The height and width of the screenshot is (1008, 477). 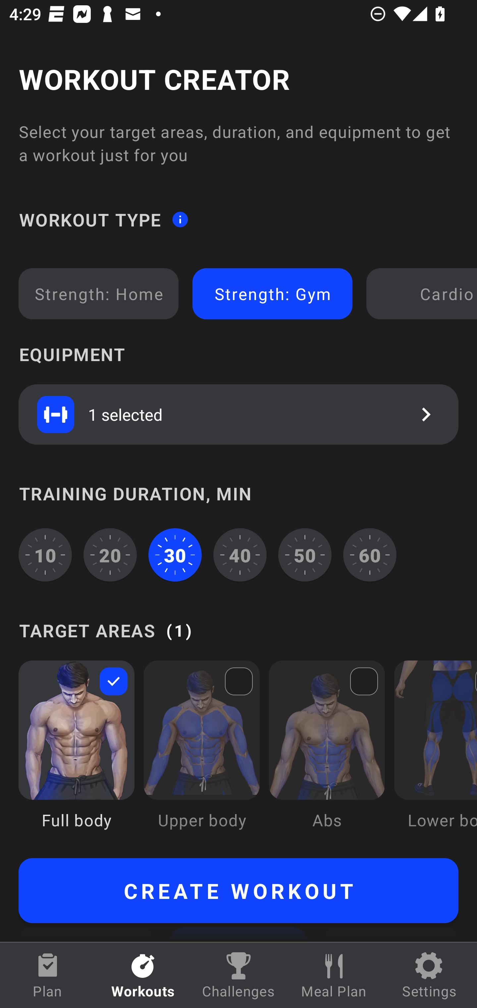 What do you see at coordinates (327, 754) in the screenshot?
I see `Abs` at bounding box center [327, 754].